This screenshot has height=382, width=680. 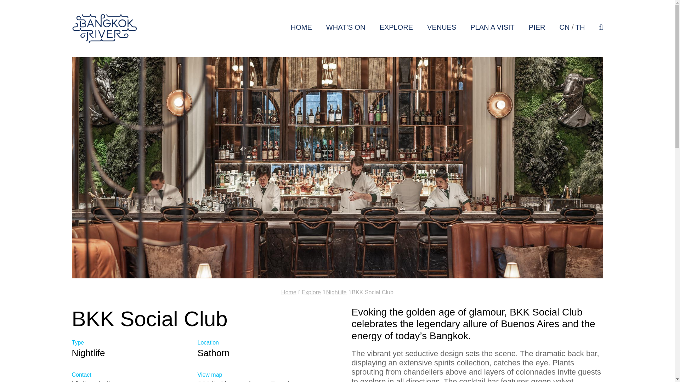 What do you see at coordinates (372, 292) in the screenshot?
I see `BKK Social Club` at bounding box center [372, 292].